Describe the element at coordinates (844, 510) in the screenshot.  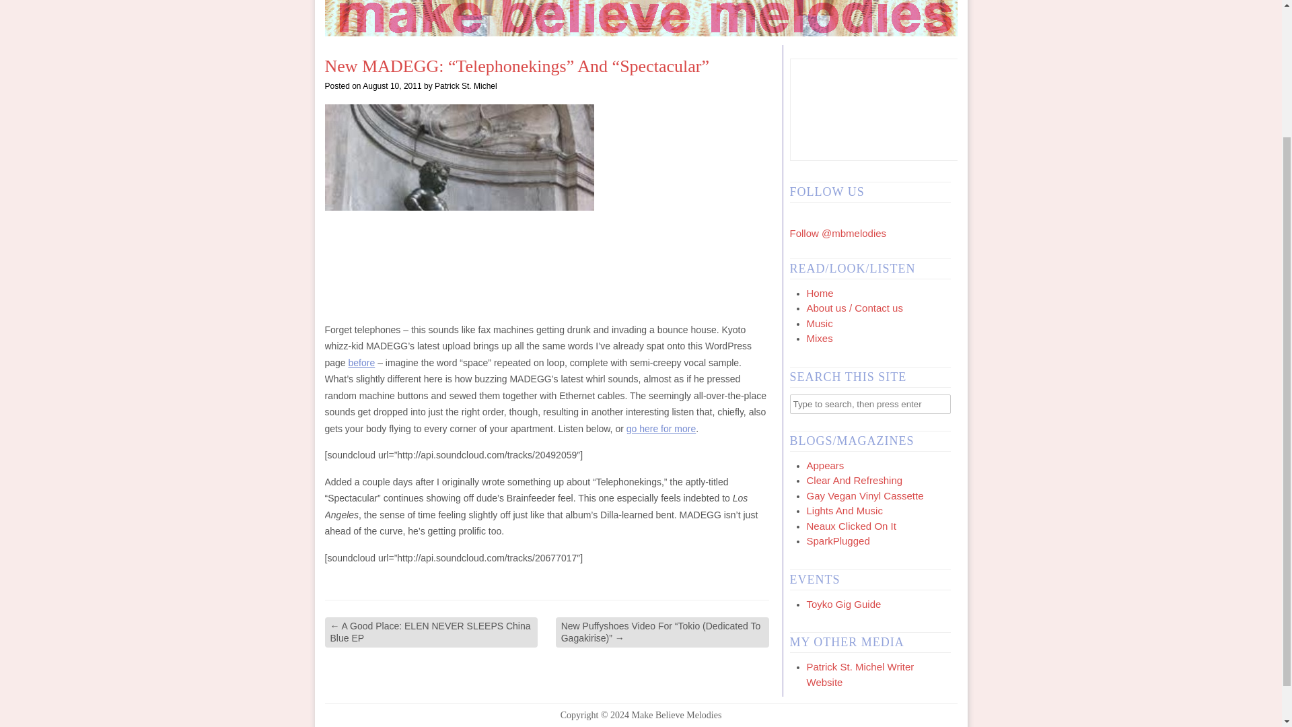
I see `Lights And Music` at that location.